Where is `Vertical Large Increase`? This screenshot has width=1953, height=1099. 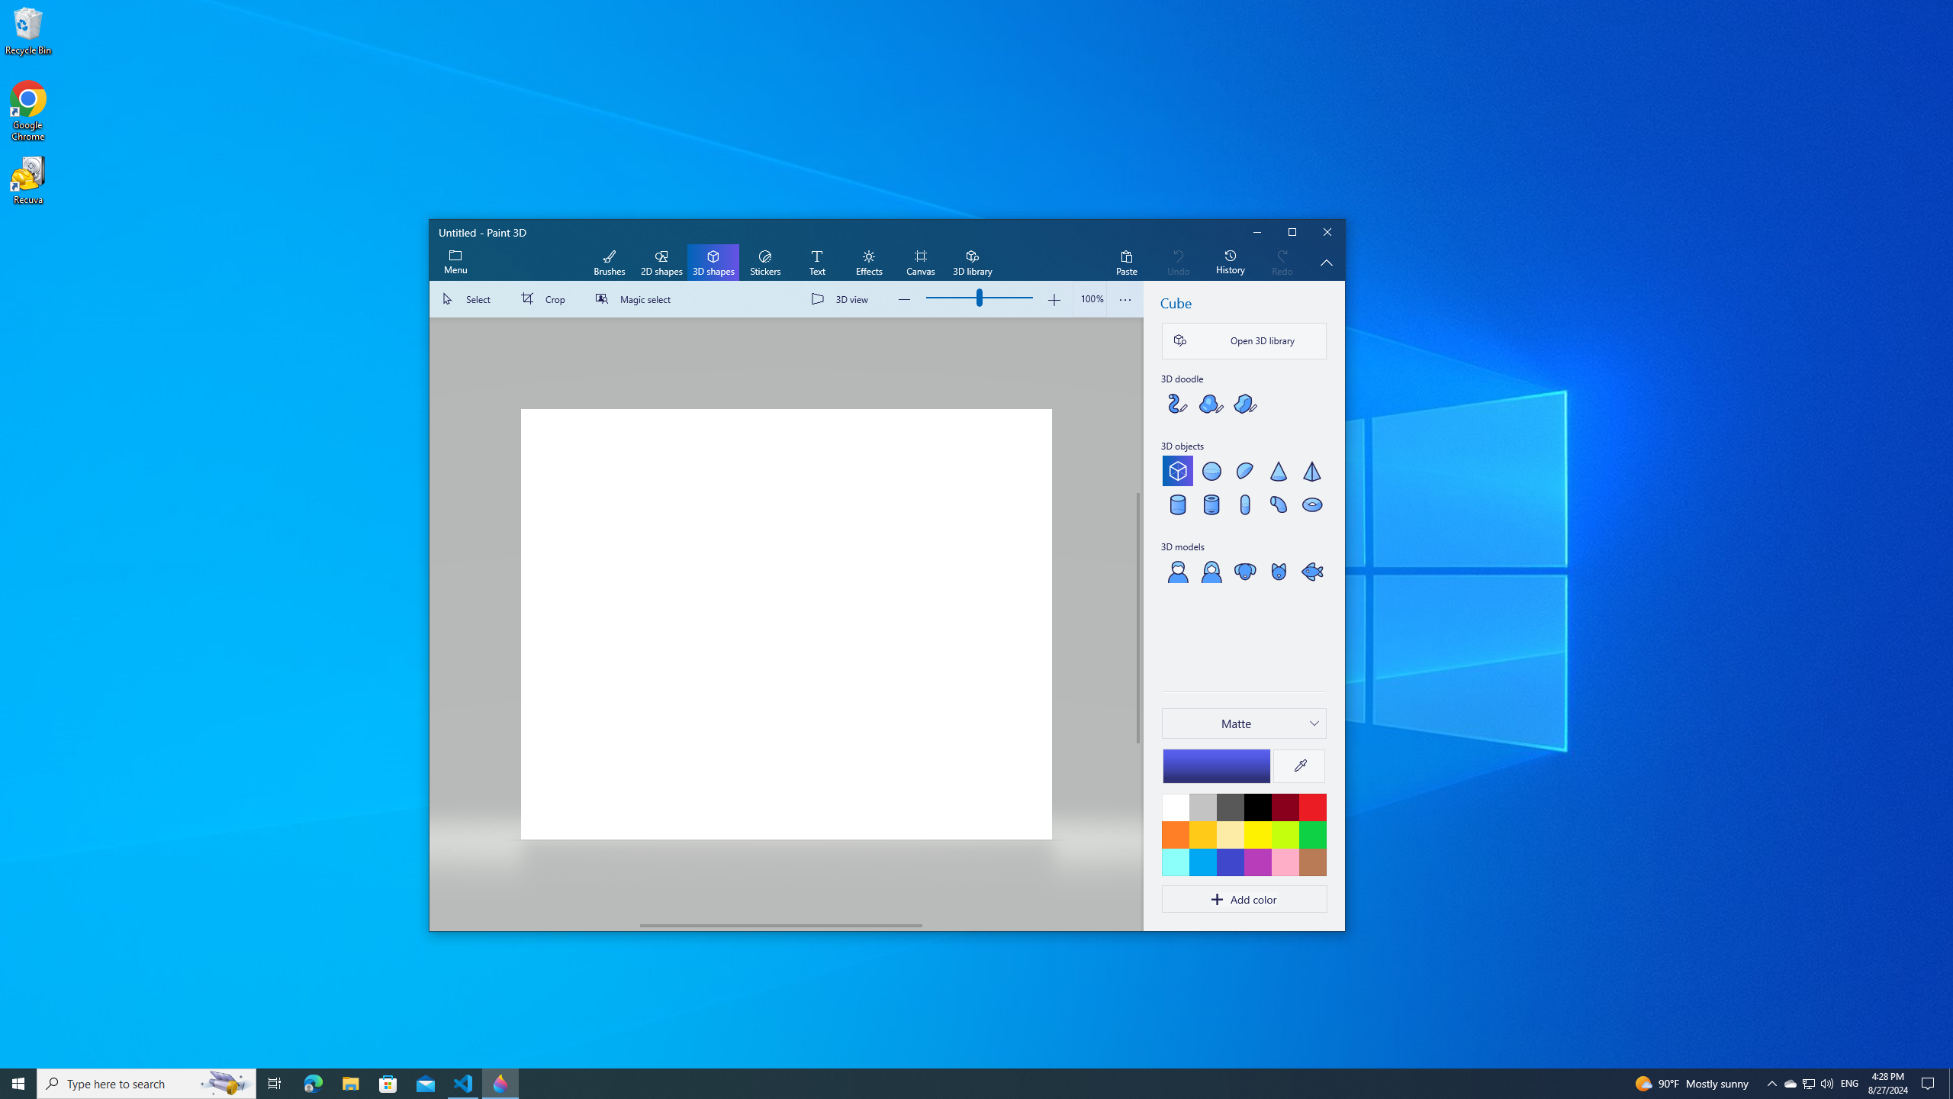 Vertical Large Increase is located at coordinates (1138, 831).